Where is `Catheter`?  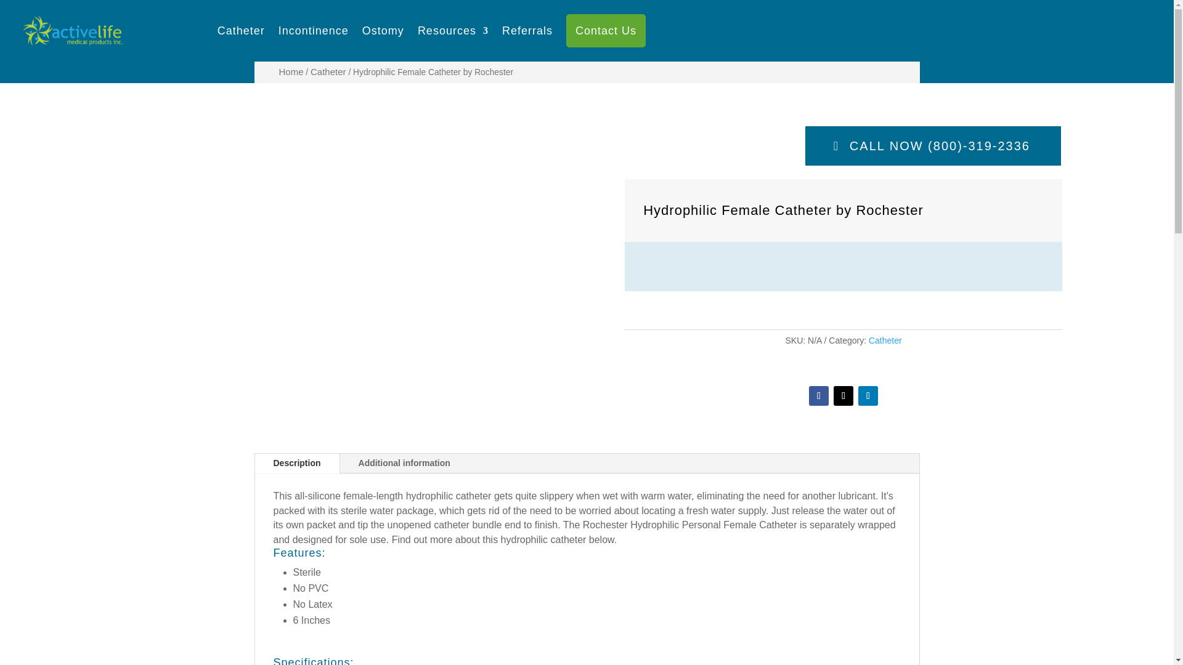
Catheter is located at coordinates (323, 31).